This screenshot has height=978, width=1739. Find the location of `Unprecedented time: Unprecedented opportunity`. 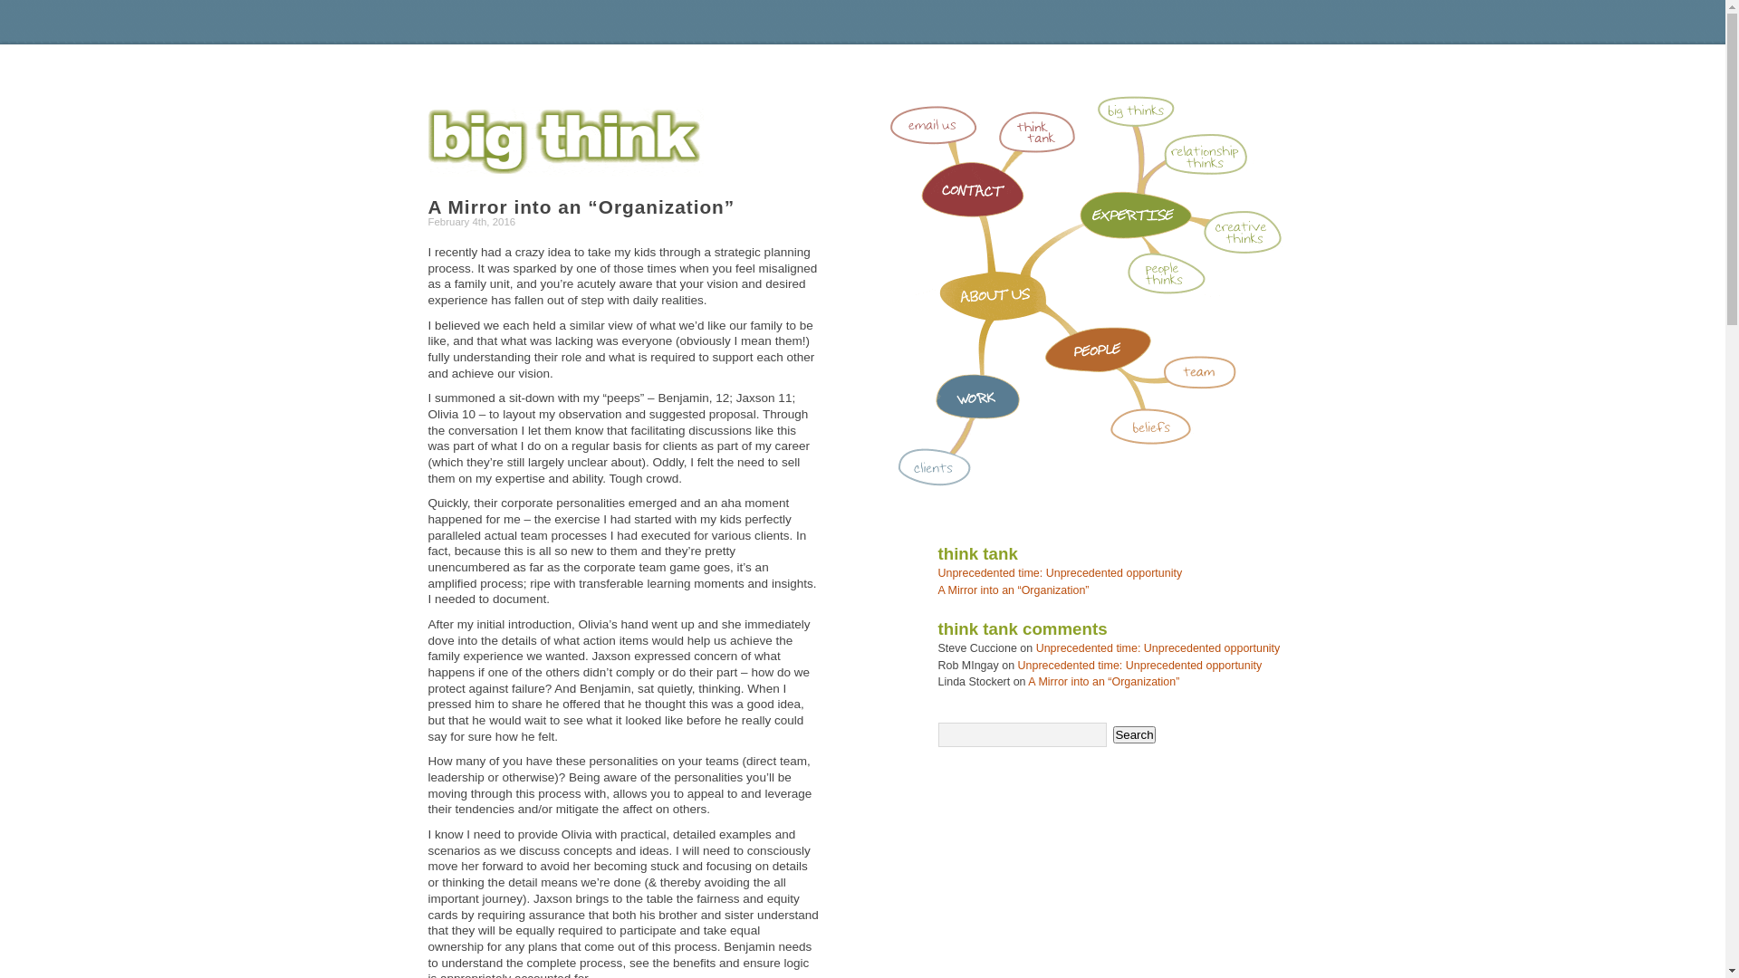

Unprecedented time: Unprecedented opportunity is located at coordinates (1158, 648).